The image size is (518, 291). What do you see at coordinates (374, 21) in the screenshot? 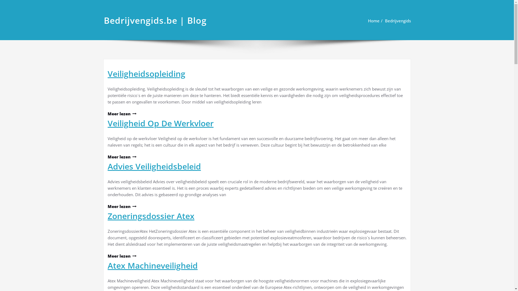
I see `Home` at bounding box center [374, 21].